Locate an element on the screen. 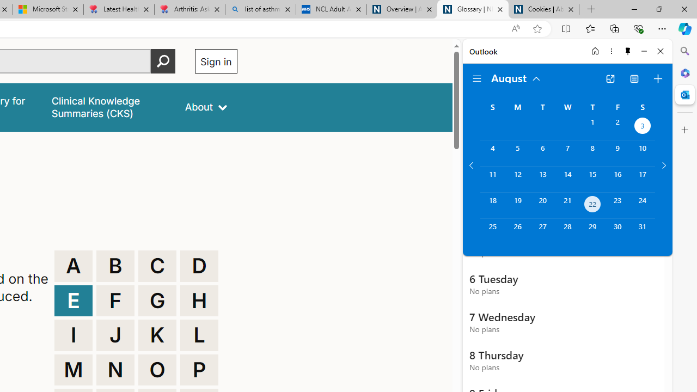  Close Customize pane is located at coordinates (685, 130).